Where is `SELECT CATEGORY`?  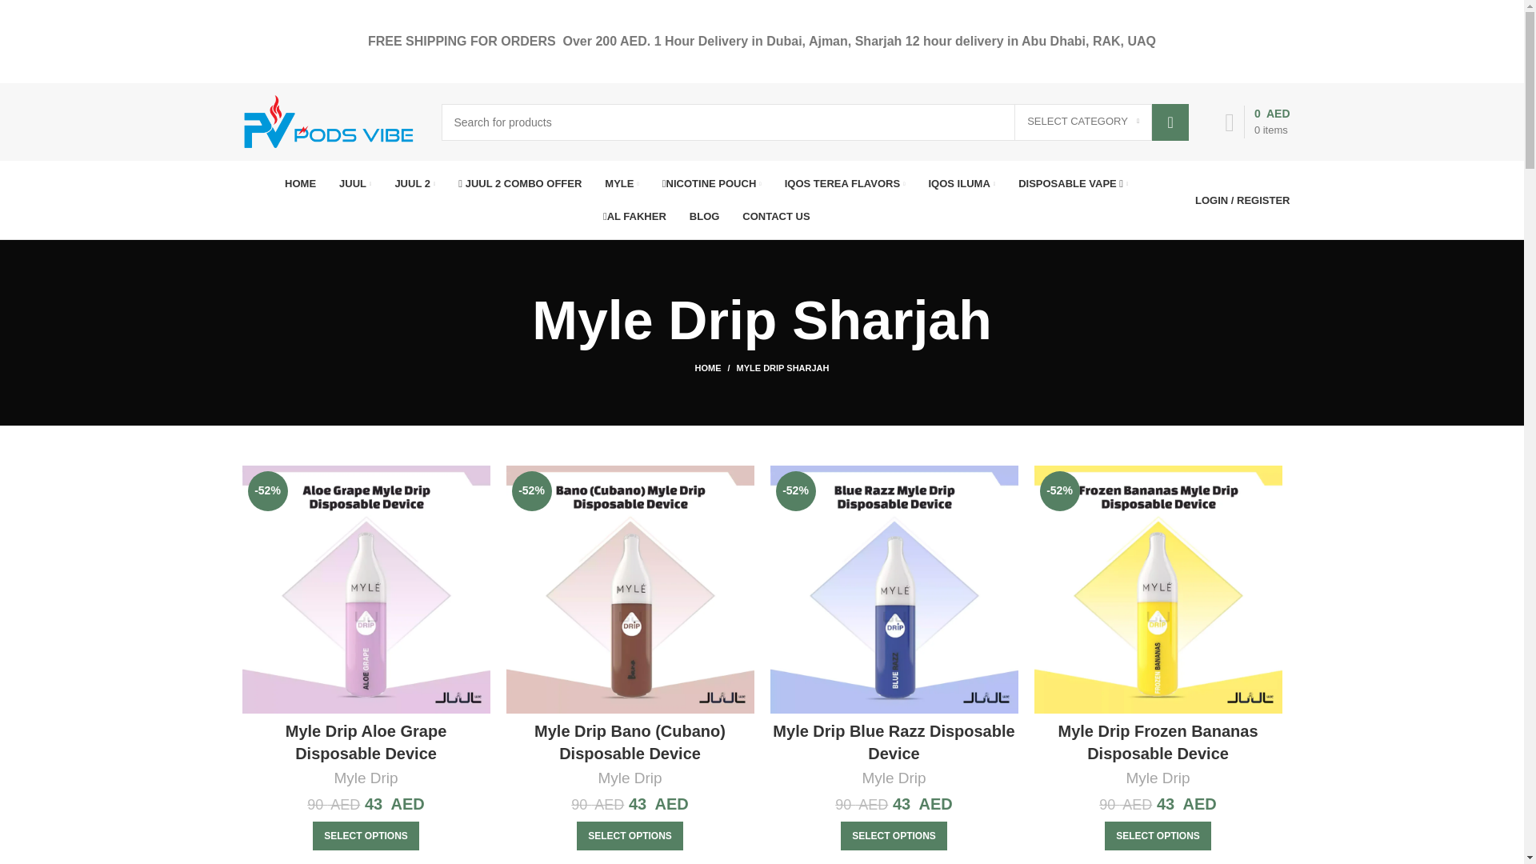 SELECT CATEGORY is located at coordinates (1083, 118).